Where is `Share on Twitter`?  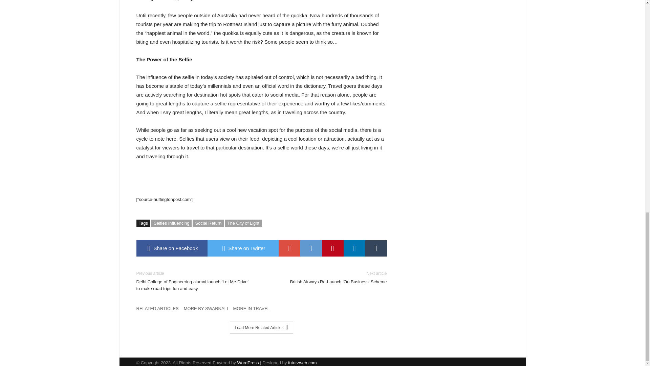 Share on Twitter is located at coordinates (242, 248).